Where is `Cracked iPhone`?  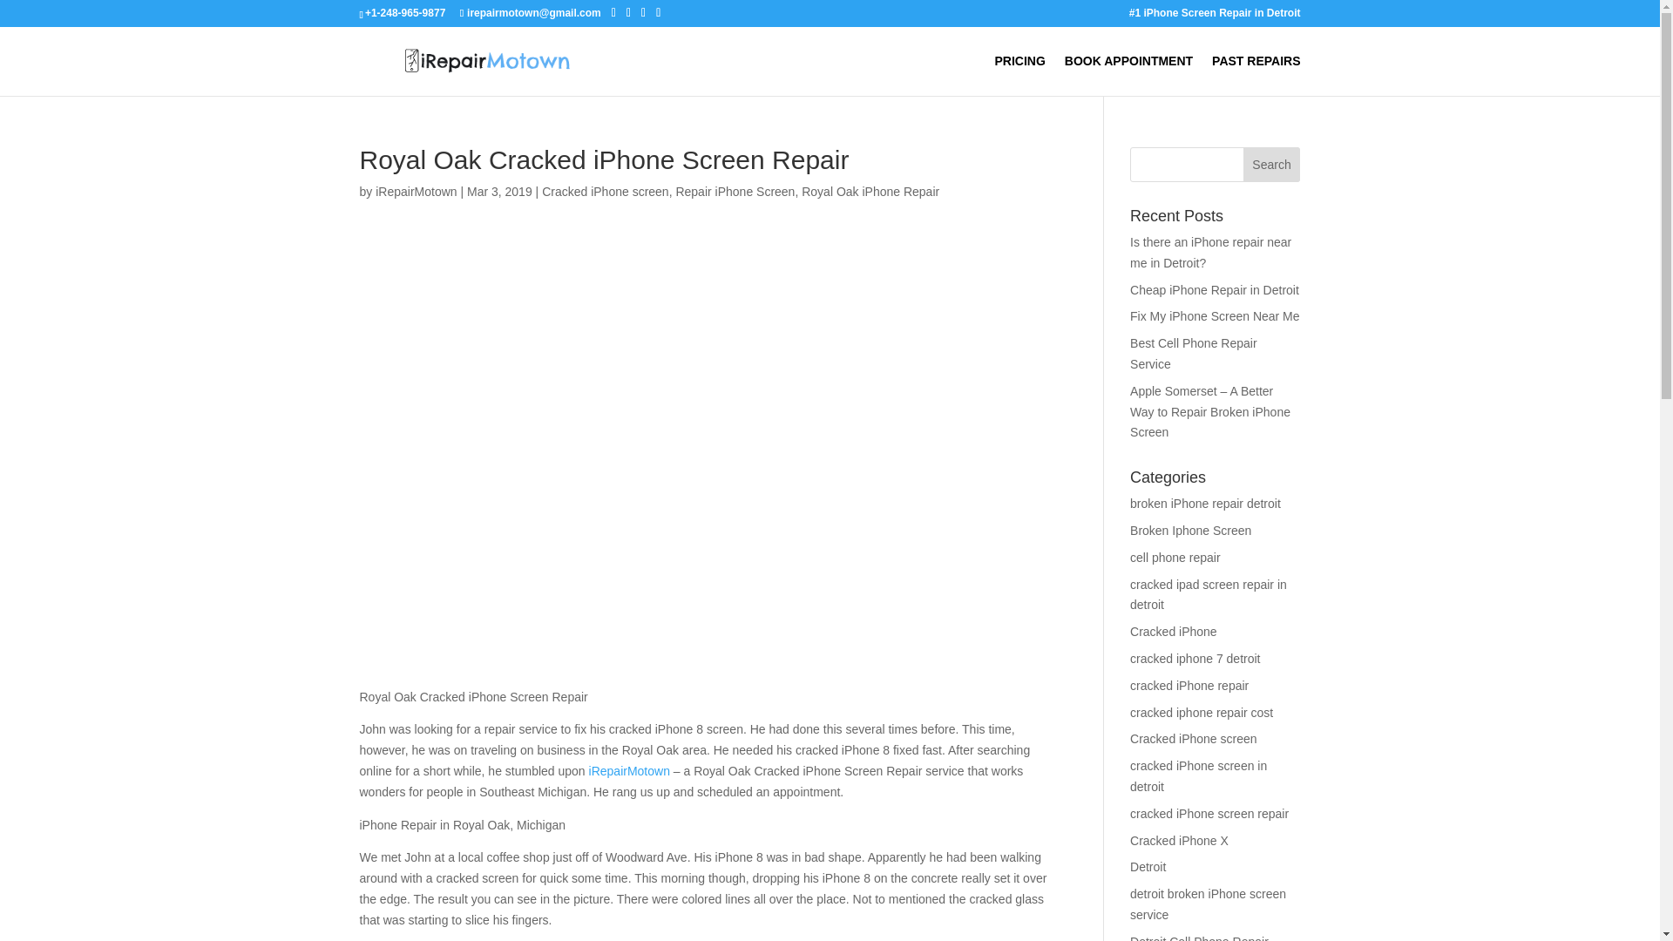 Cracked iPhone is located at coordinates (1174, 632).